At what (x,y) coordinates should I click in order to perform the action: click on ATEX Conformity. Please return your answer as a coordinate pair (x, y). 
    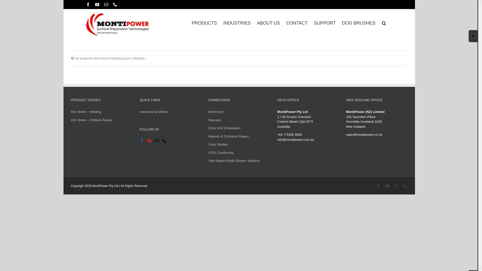
    Looking at the image, I should click on (221, 153).